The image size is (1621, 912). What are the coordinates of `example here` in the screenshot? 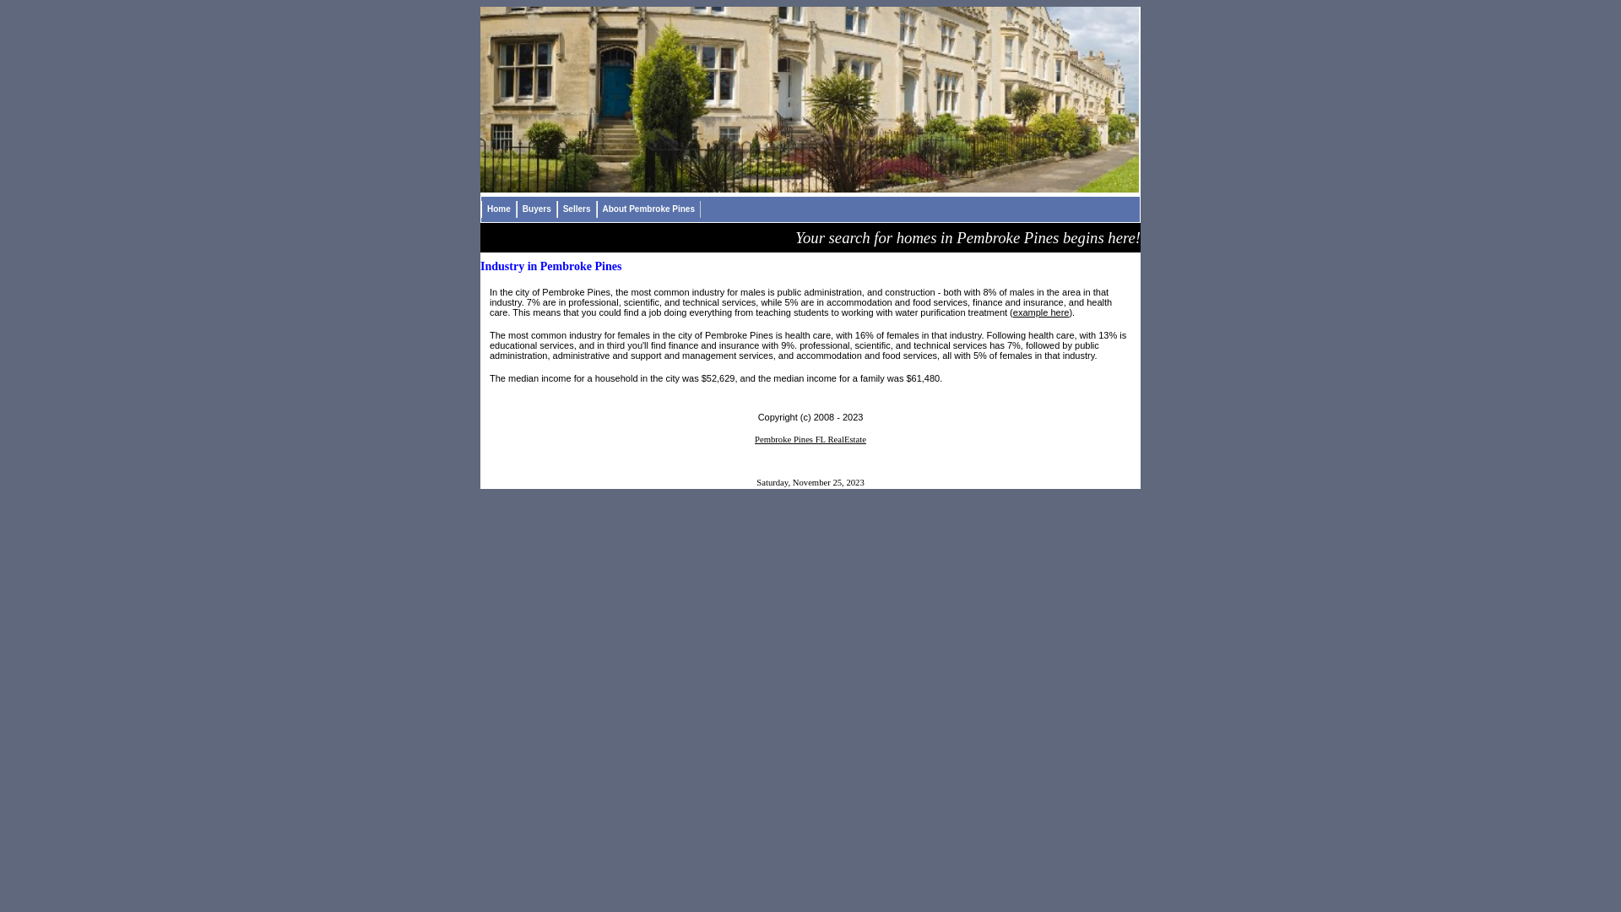 It's located at (1042, 312).